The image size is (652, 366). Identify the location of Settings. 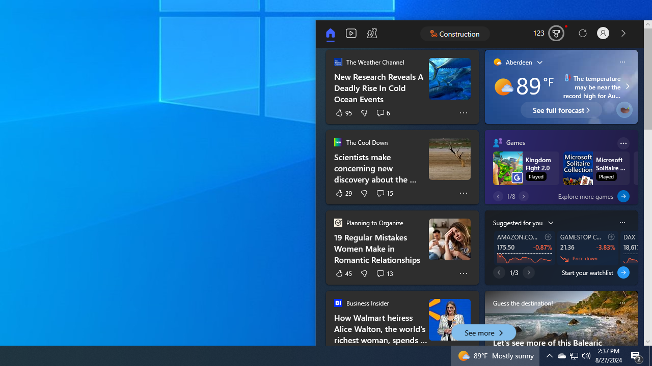
(603, 34).